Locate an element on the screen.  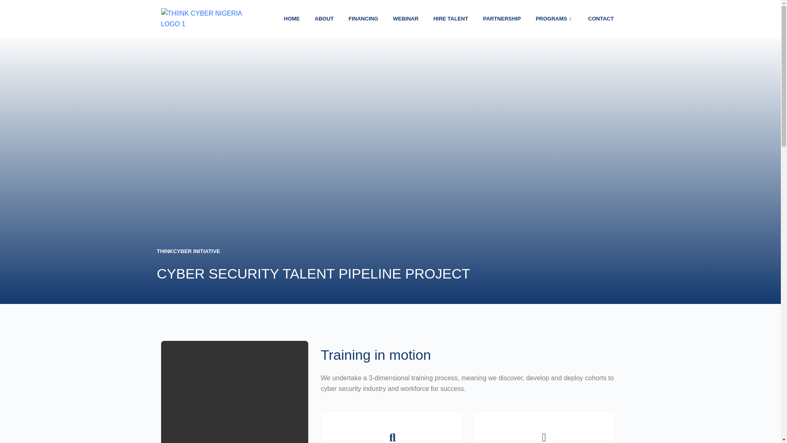
CONTACT is located at coordinates (601, 19).